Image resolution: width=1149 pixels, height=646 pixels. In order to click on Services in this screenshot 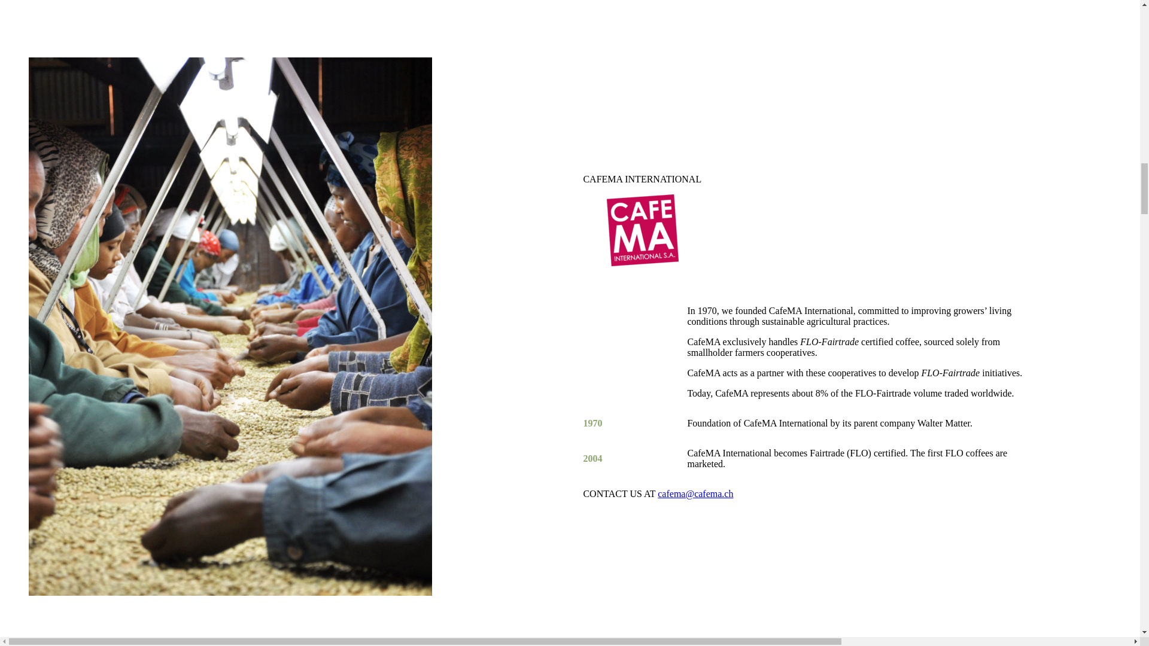, I will do `click(54, 237)`.